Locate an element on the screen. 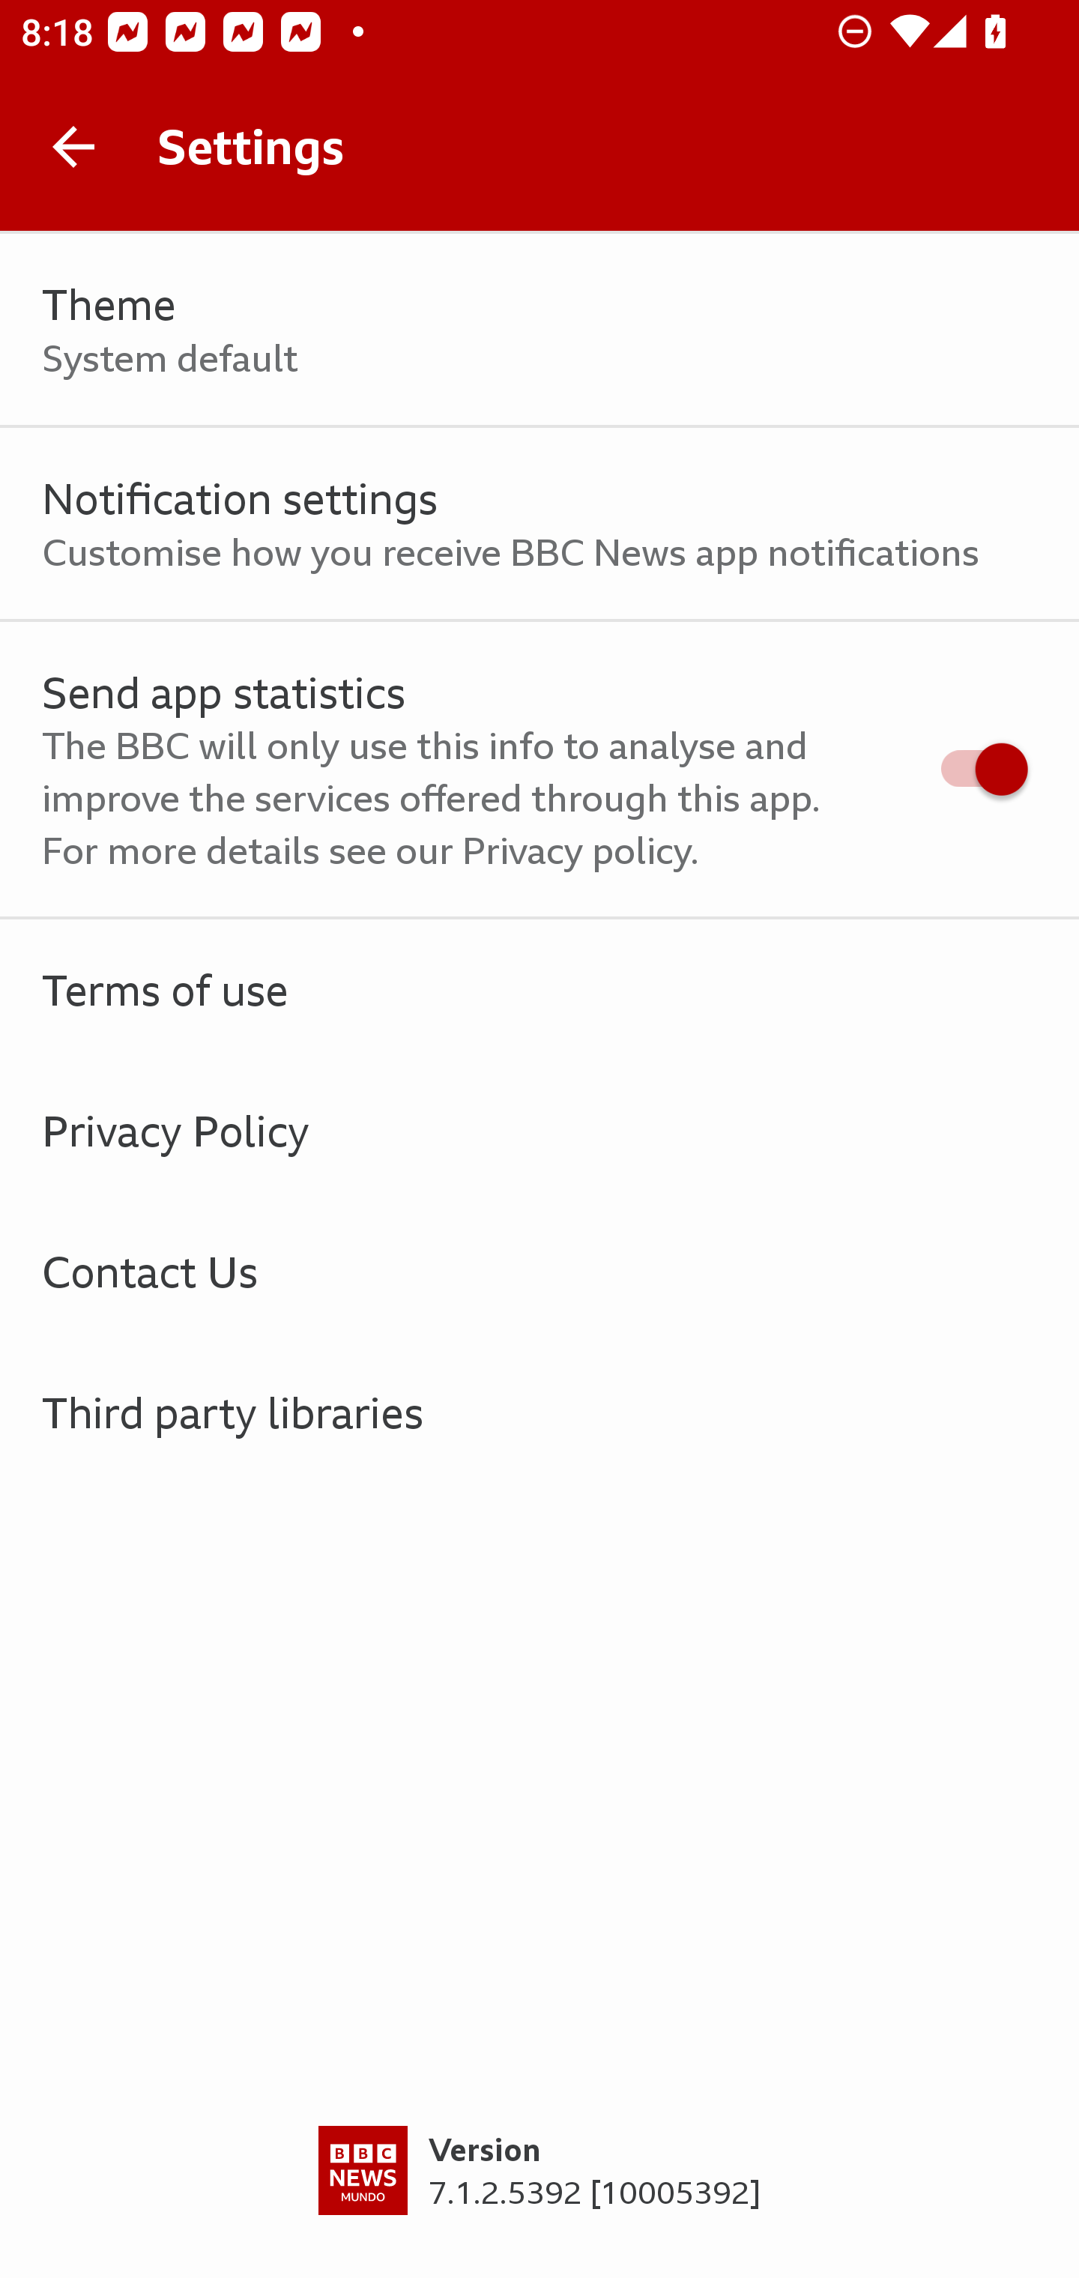 This screenshot has height=2278, width=1079. Back is located at coordinates (73, 147).